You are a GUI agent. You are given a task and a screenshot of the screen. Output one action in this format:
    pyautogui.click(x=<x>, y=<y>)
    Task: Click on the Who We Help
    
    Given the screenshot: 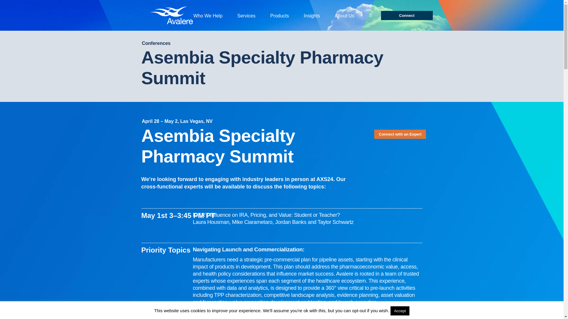 What is the action you would take?
    pyautogui.click(x=208, y=15)
    